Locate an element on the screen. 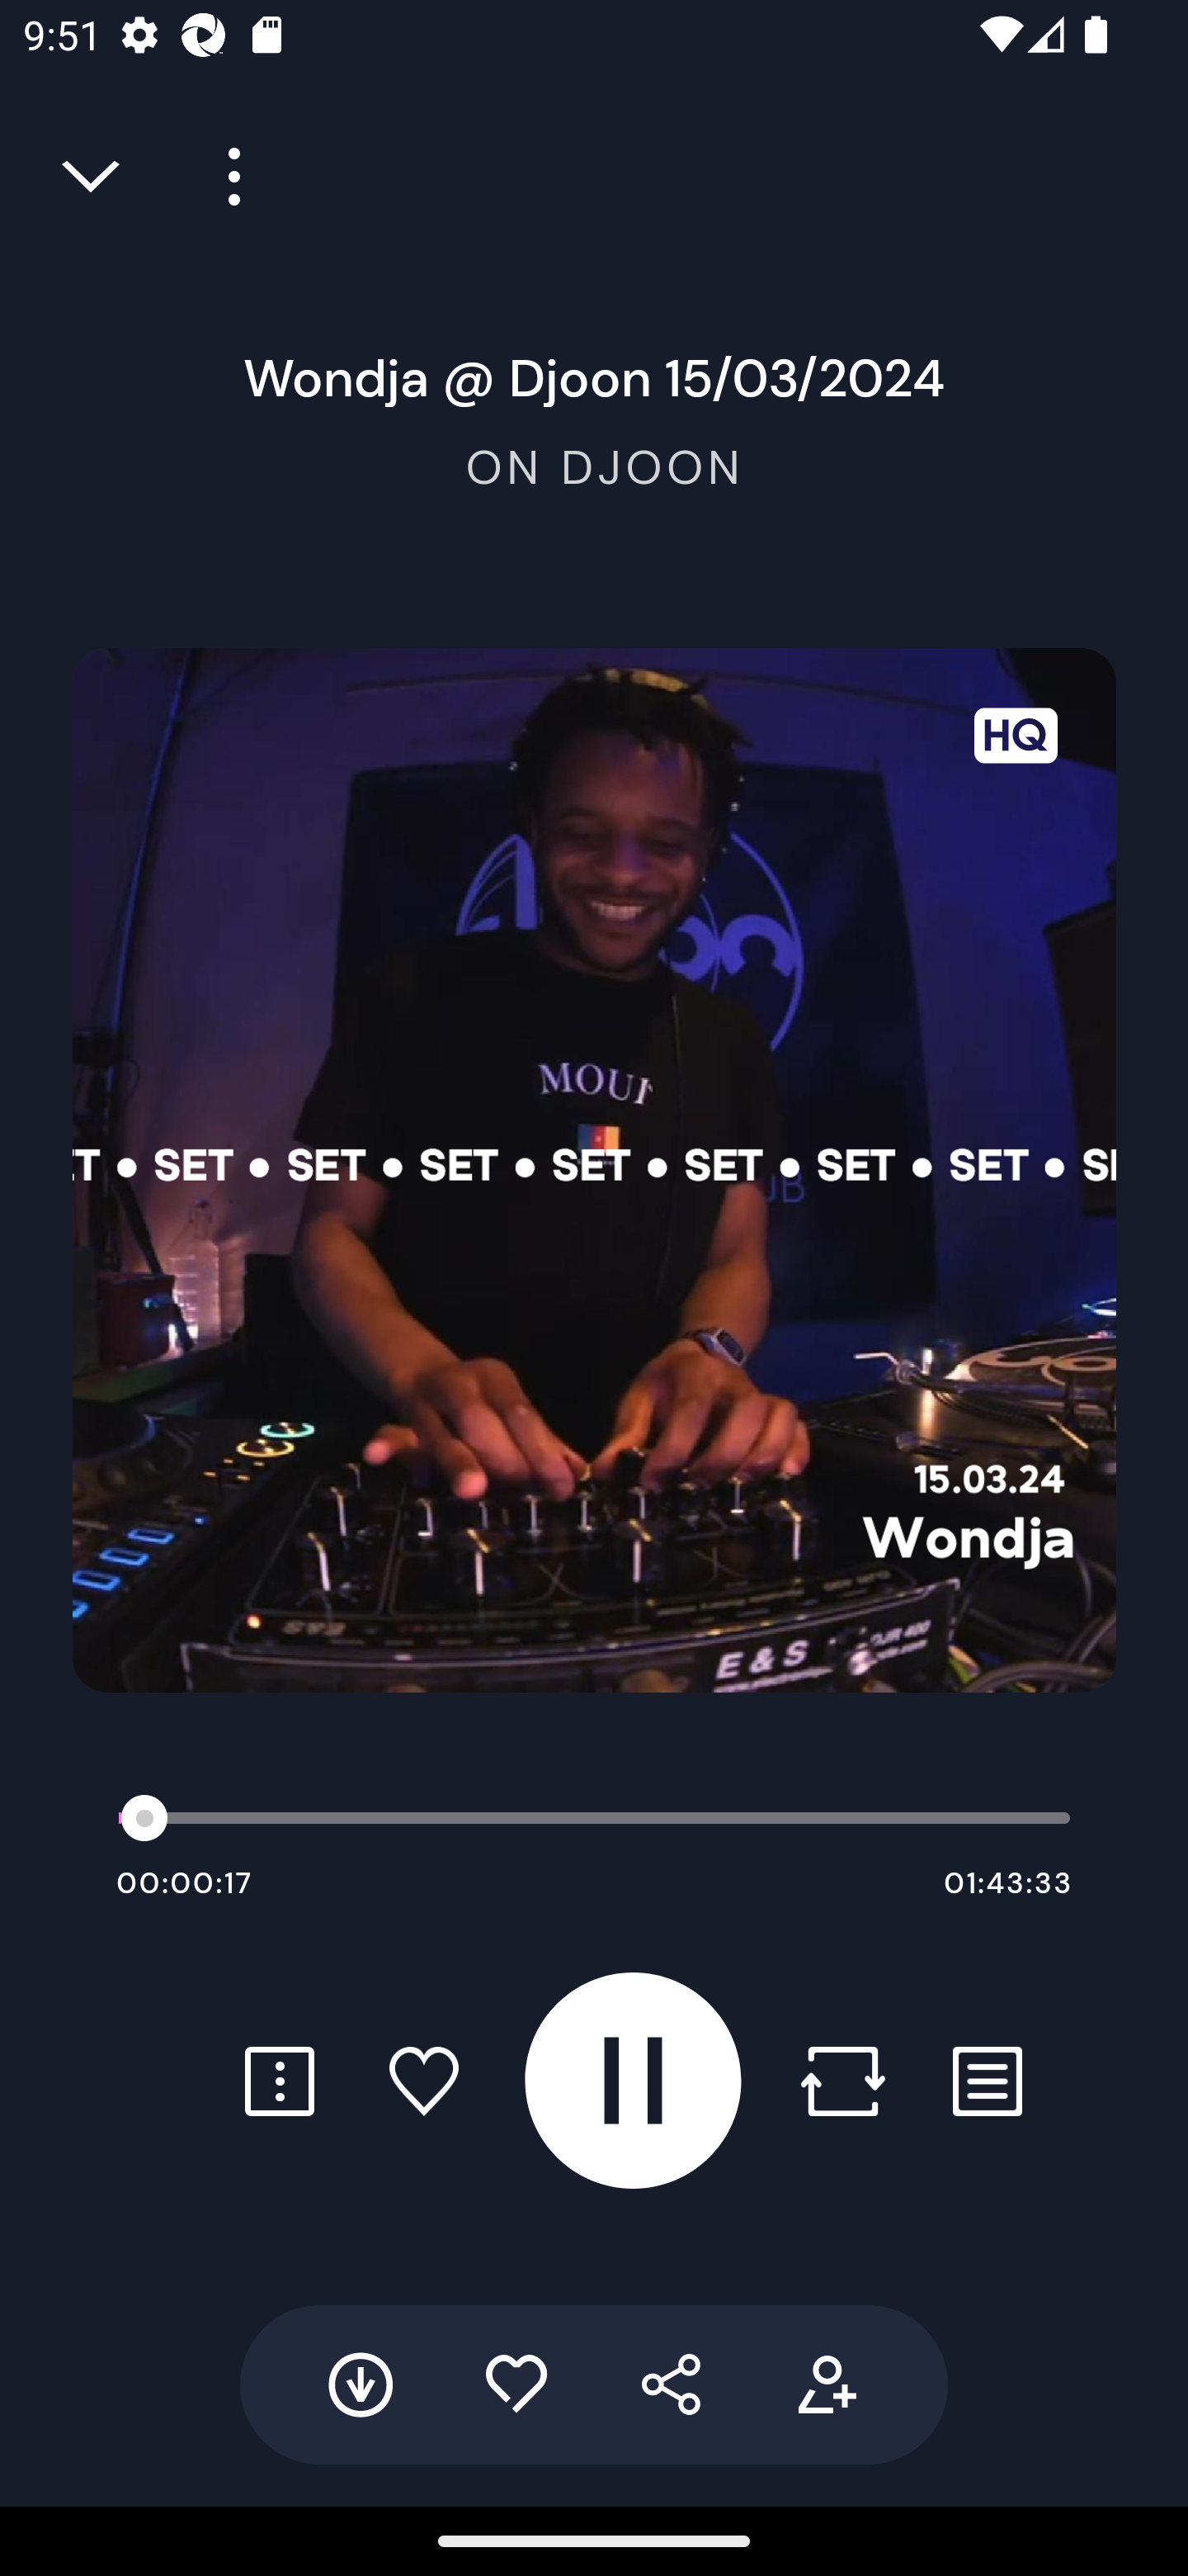 The image size is (1188, 2576). Repost button is located at coordinates (842, 2081).